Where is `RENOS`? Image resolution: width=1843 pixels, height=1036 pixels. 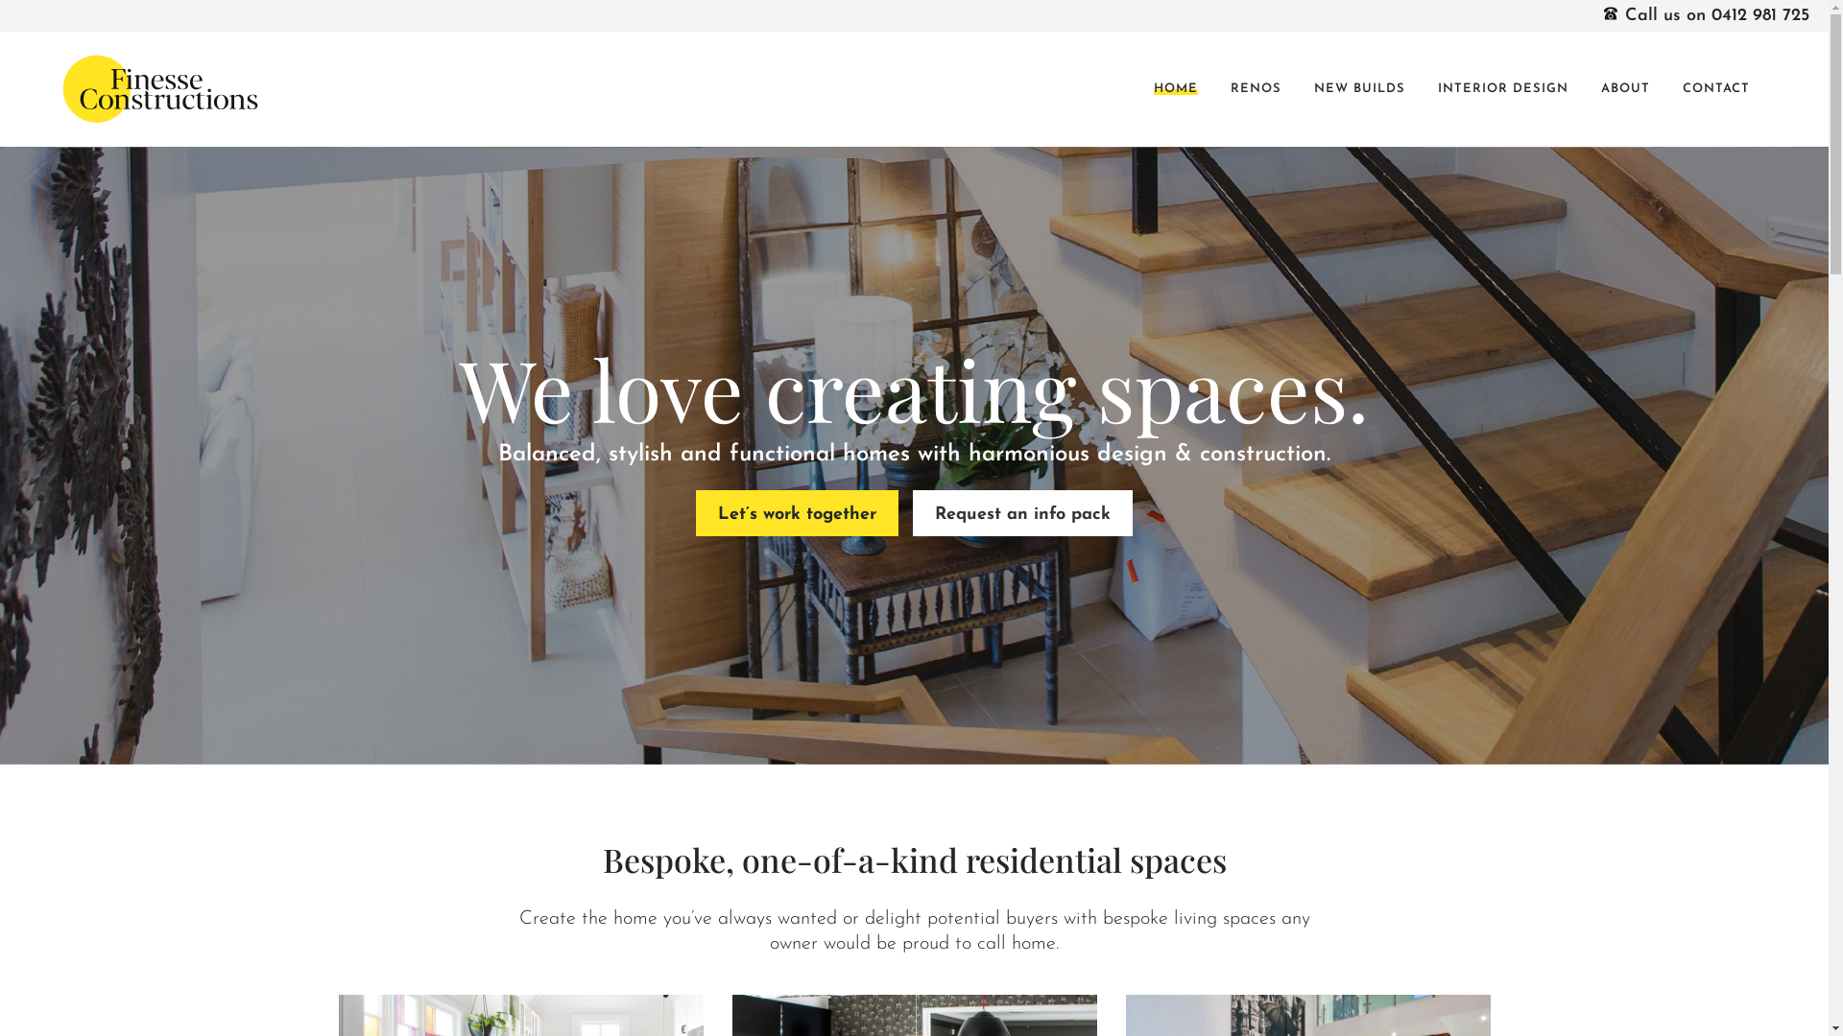
RENOS is located at coordinates (1256, 89).